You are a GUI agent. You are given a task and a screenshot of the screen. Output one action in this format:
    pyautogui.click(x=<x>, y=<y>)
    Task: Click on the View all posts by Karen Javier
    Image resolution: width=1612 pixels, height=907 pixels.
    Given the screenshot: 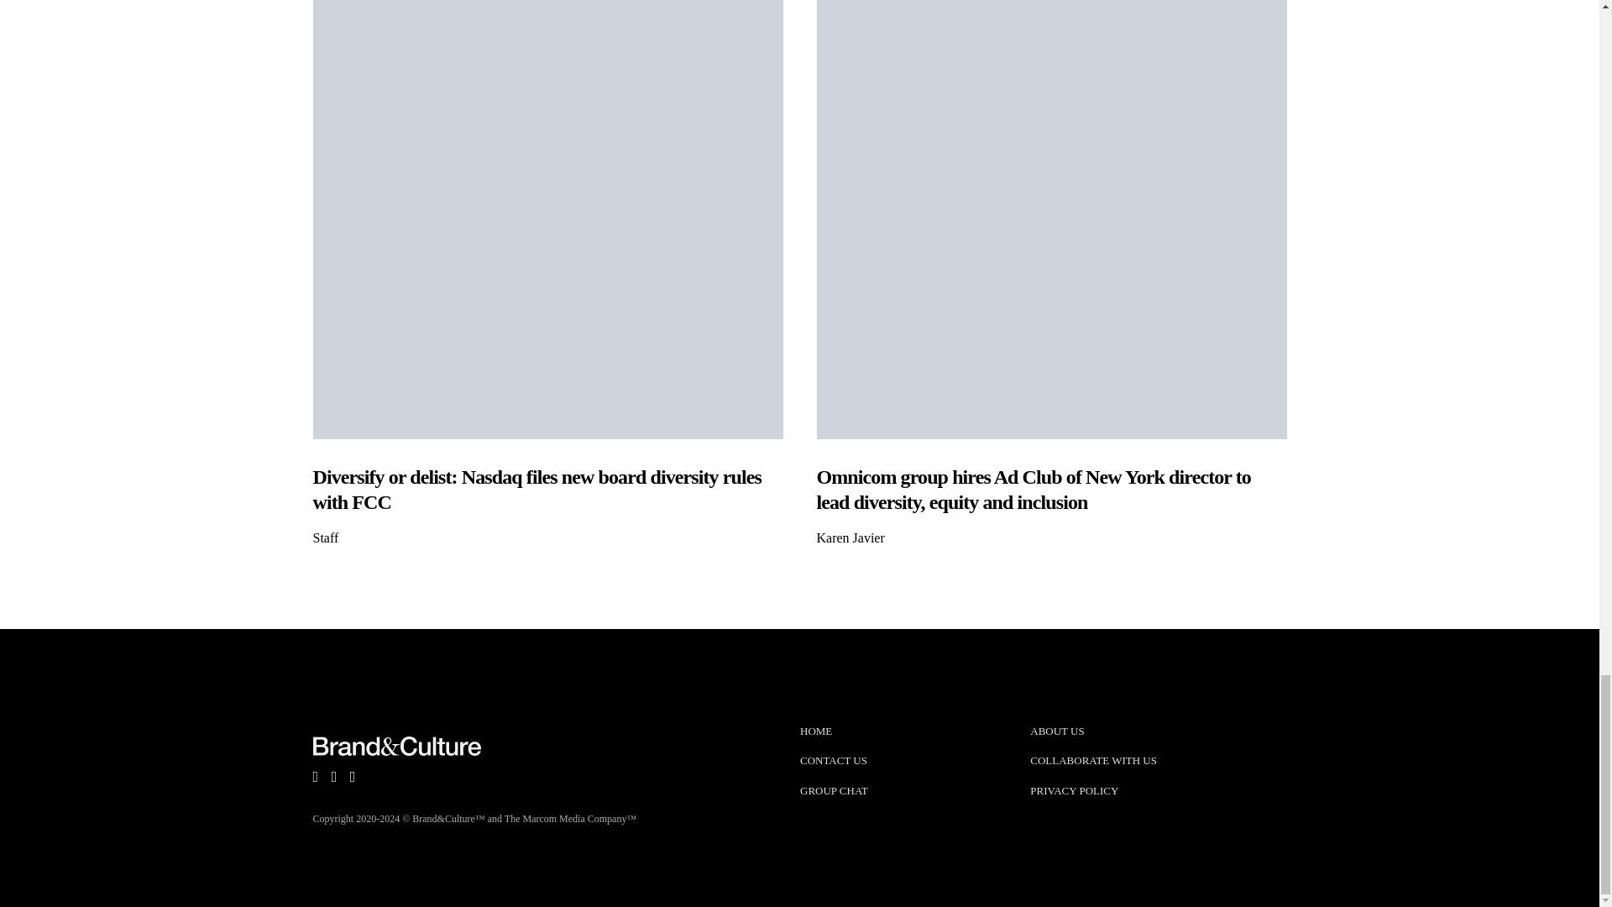 What is the action you would take?
    pyautogui.click(x=850, y=537)
    